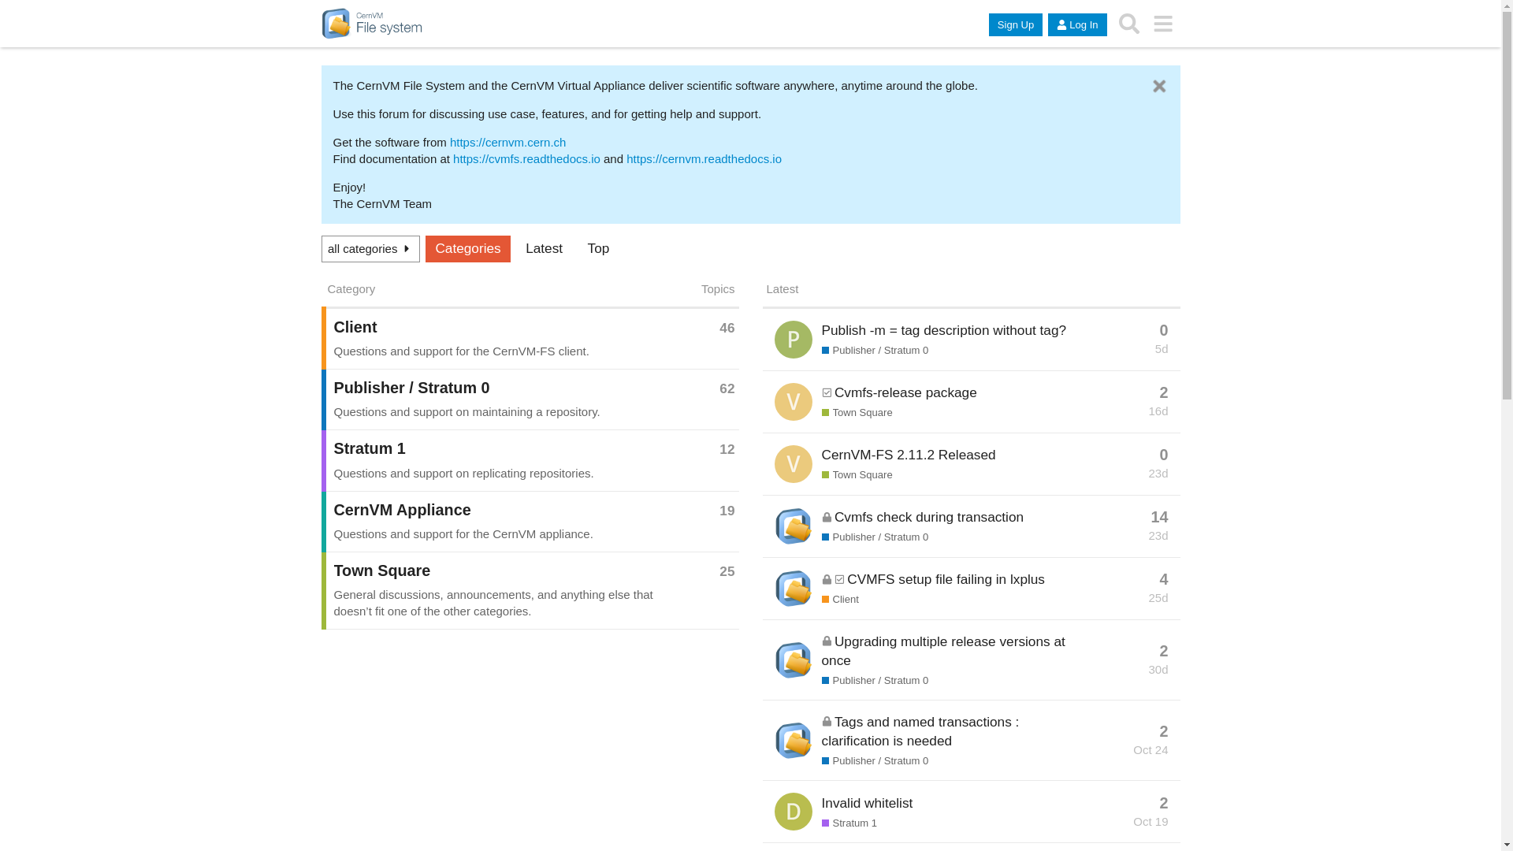 The width and height of the screenshot is (1513, 851). I want to click on menu, so click(1163, 24).